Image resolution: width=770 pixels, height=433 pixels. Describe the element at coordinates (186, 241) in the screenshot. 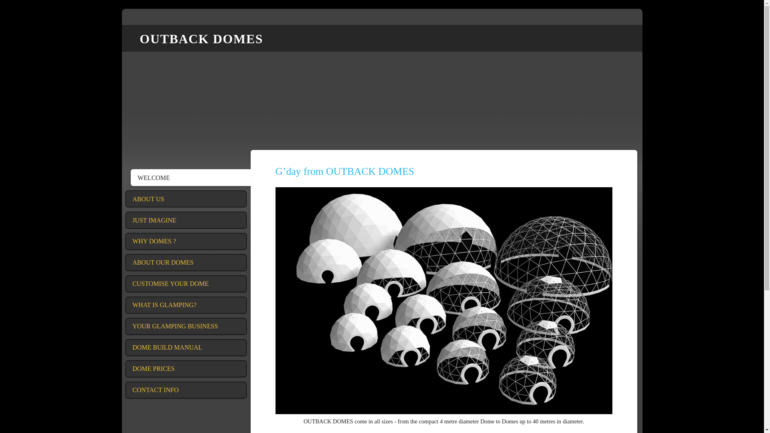

I see `WHY DOMES ?` at that location.